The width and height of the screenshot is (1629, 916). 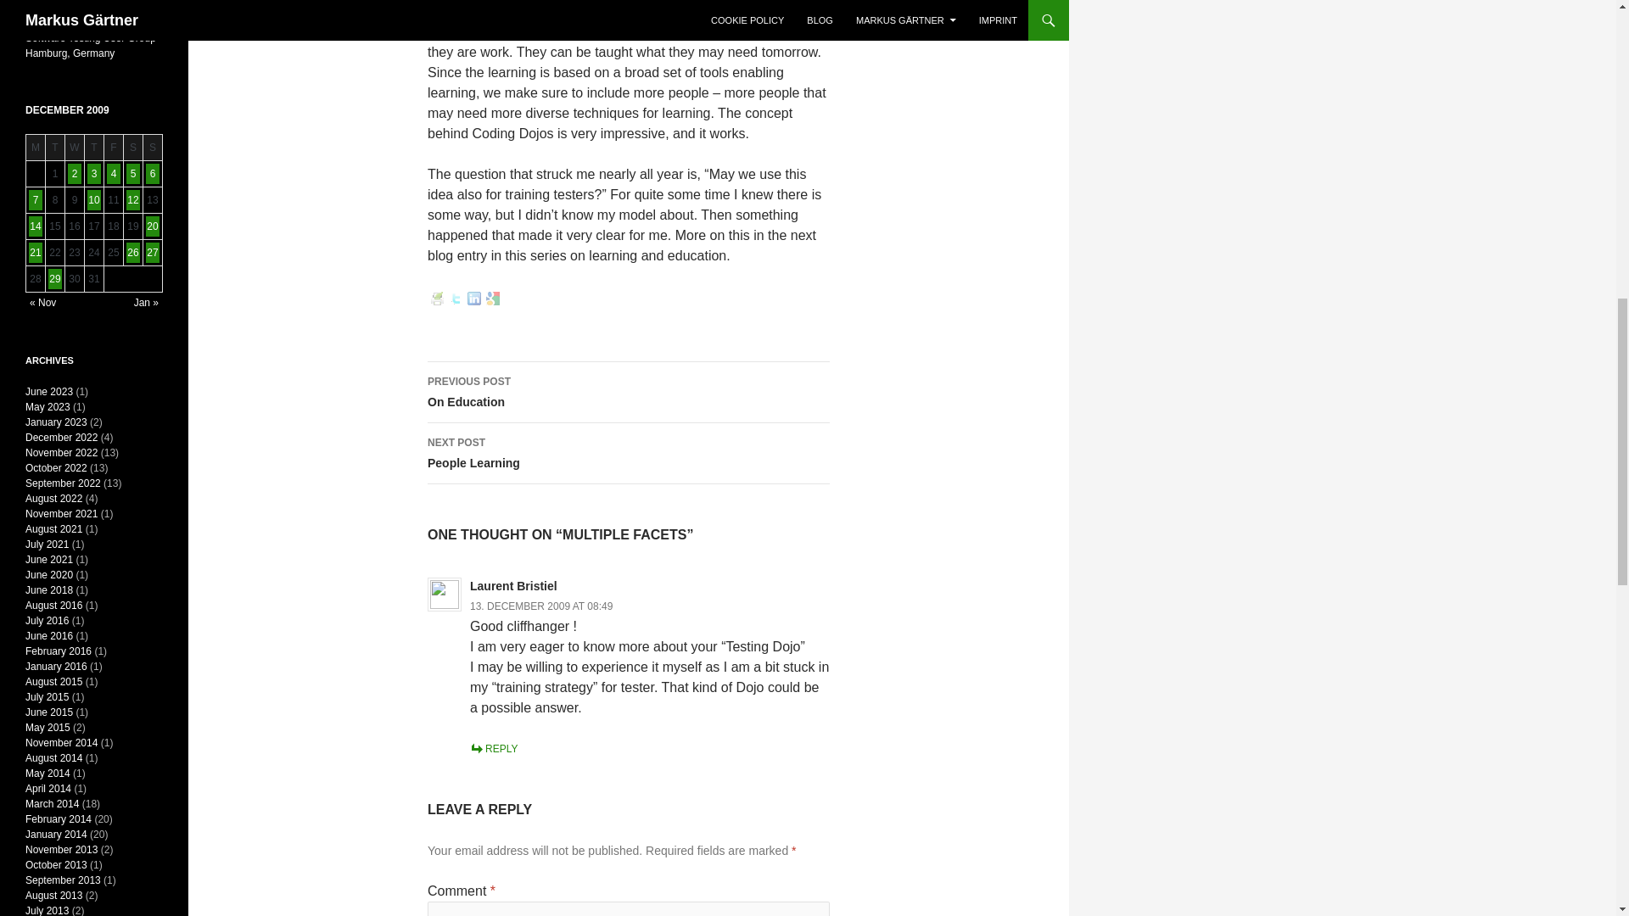 I want to click on LinkedIn, so click(x=541, y=606).